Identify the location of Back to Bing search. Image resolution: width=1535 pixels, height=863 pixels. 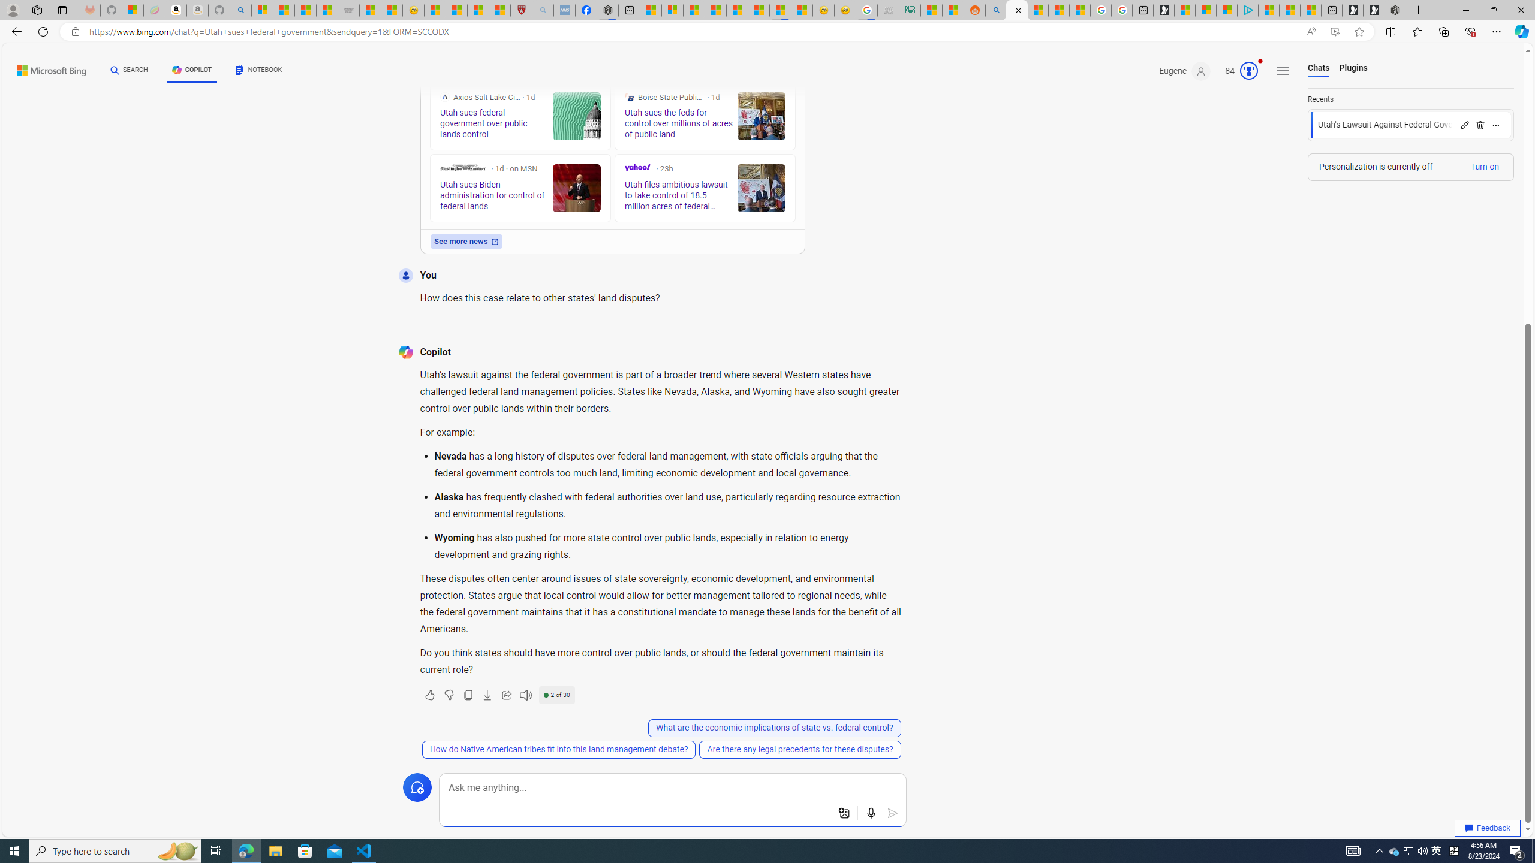
(44, 68).